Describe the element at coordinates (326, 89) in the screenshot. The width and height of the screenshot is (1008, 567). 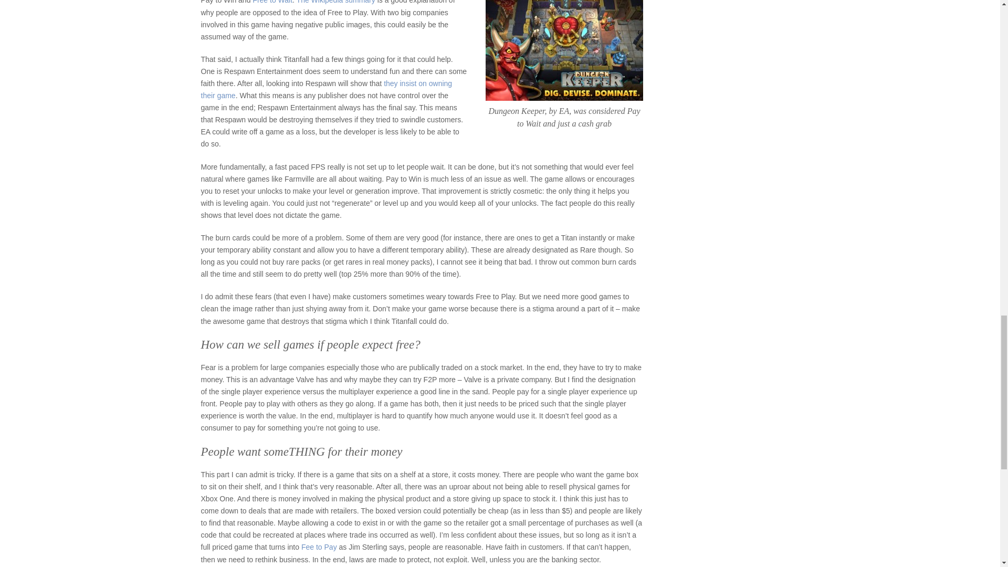
I see `they insist on owning their game` at that location.